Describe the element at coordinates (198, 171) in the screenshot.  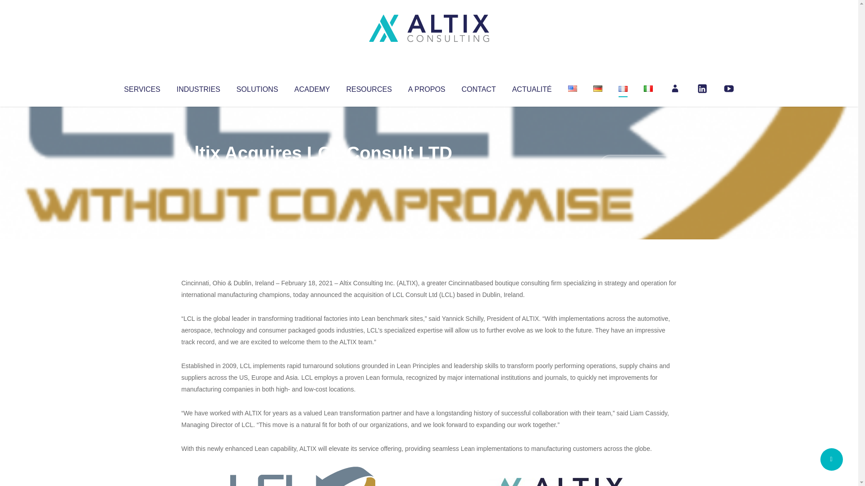
I see `Altix` at that location.